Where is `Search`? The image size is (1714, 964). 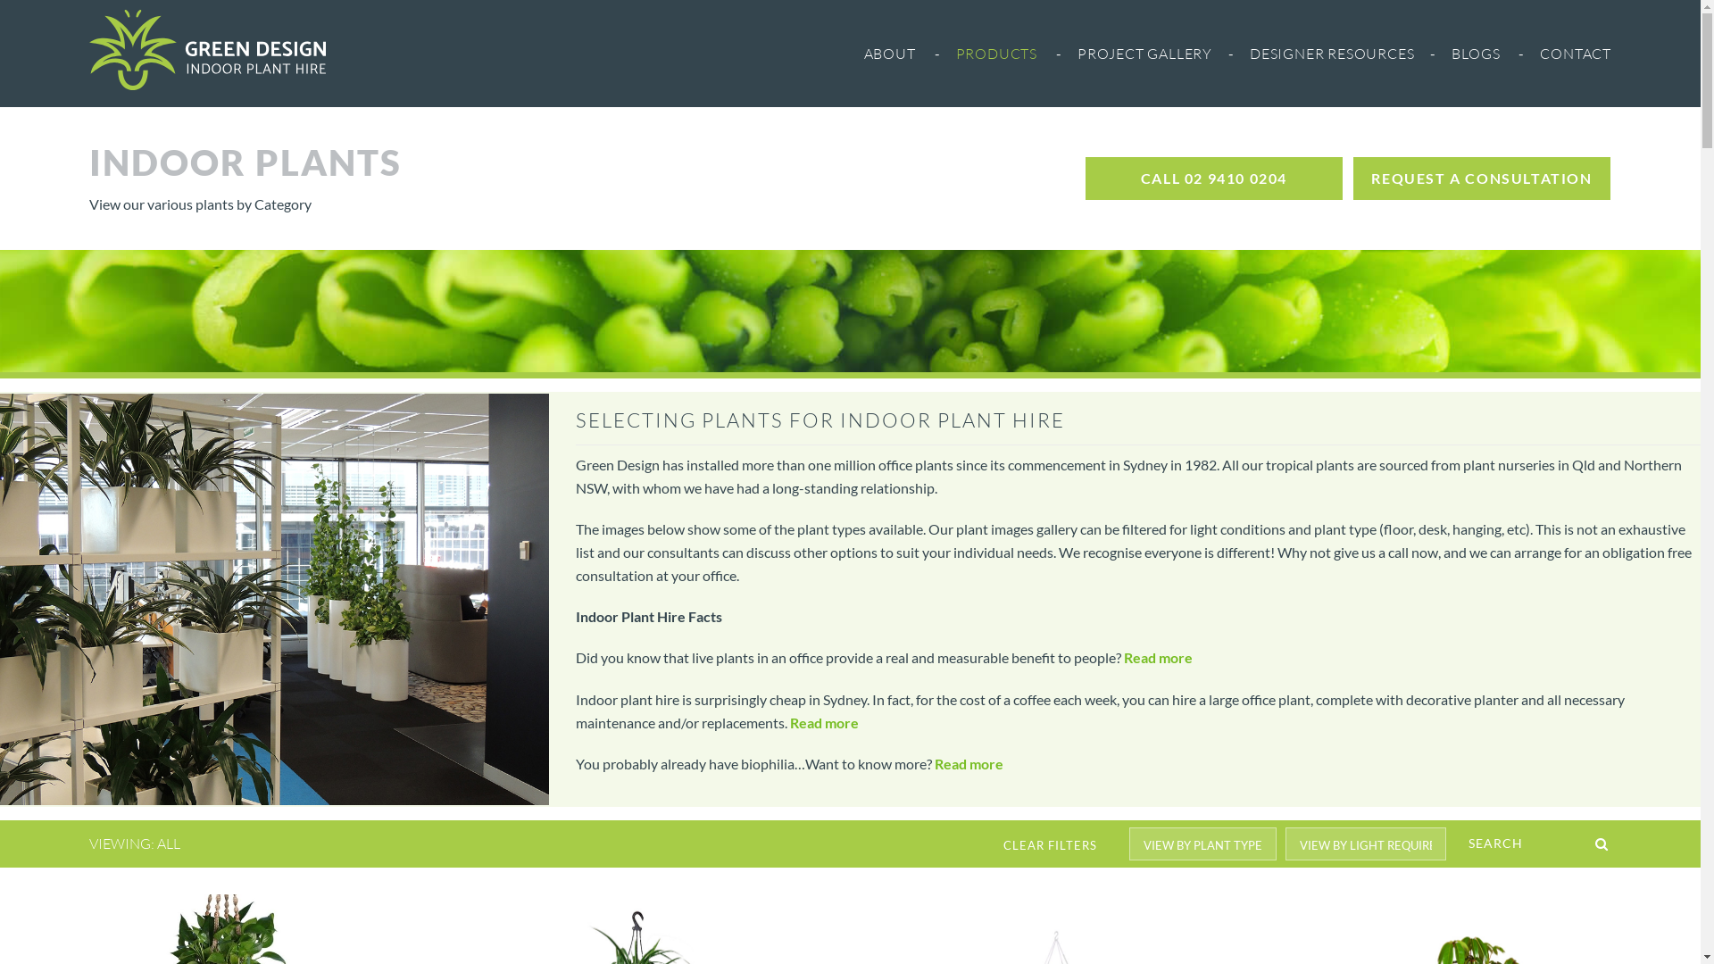 Search is located at coordinates (29, 12).